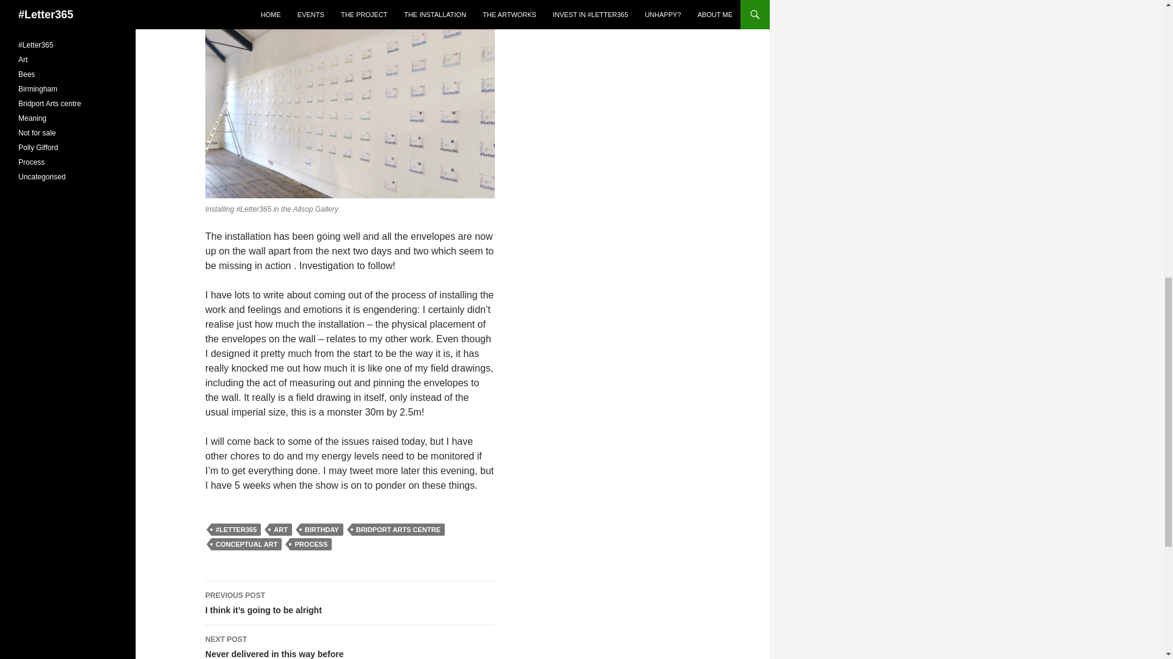 The height and width of the screenshot is (659, 1173). What do you see at coordinates (310, 544) in the screenshot?
I see `BRIDPORT ARTS CENTRE` at bounding box center [310, 544].